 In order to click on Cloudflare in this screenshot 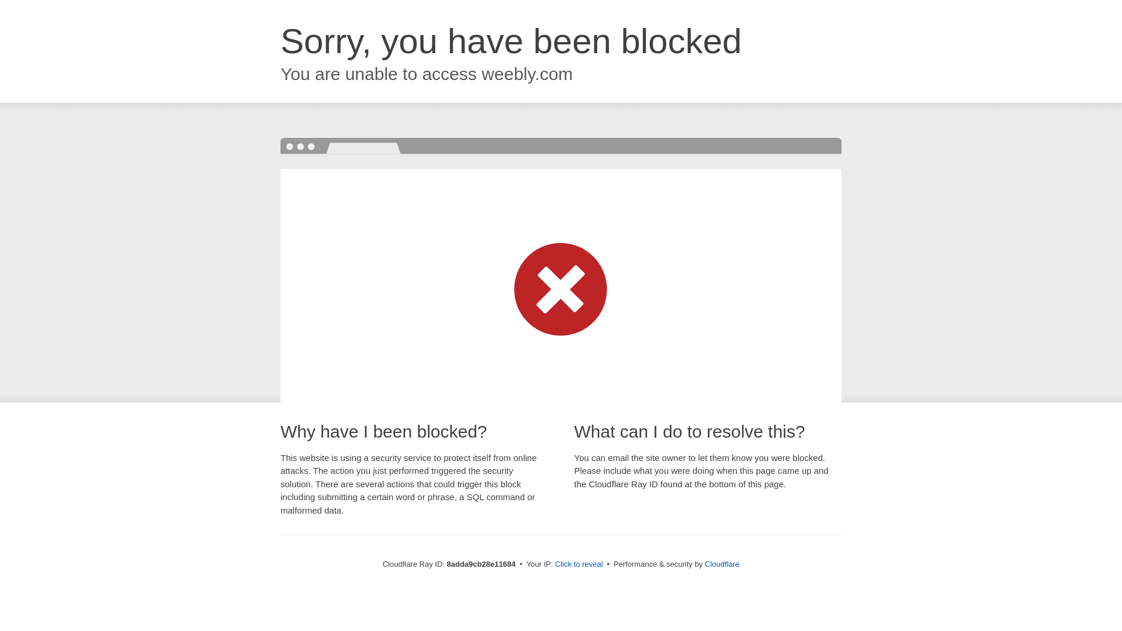, I will do `click(722, 564)`.